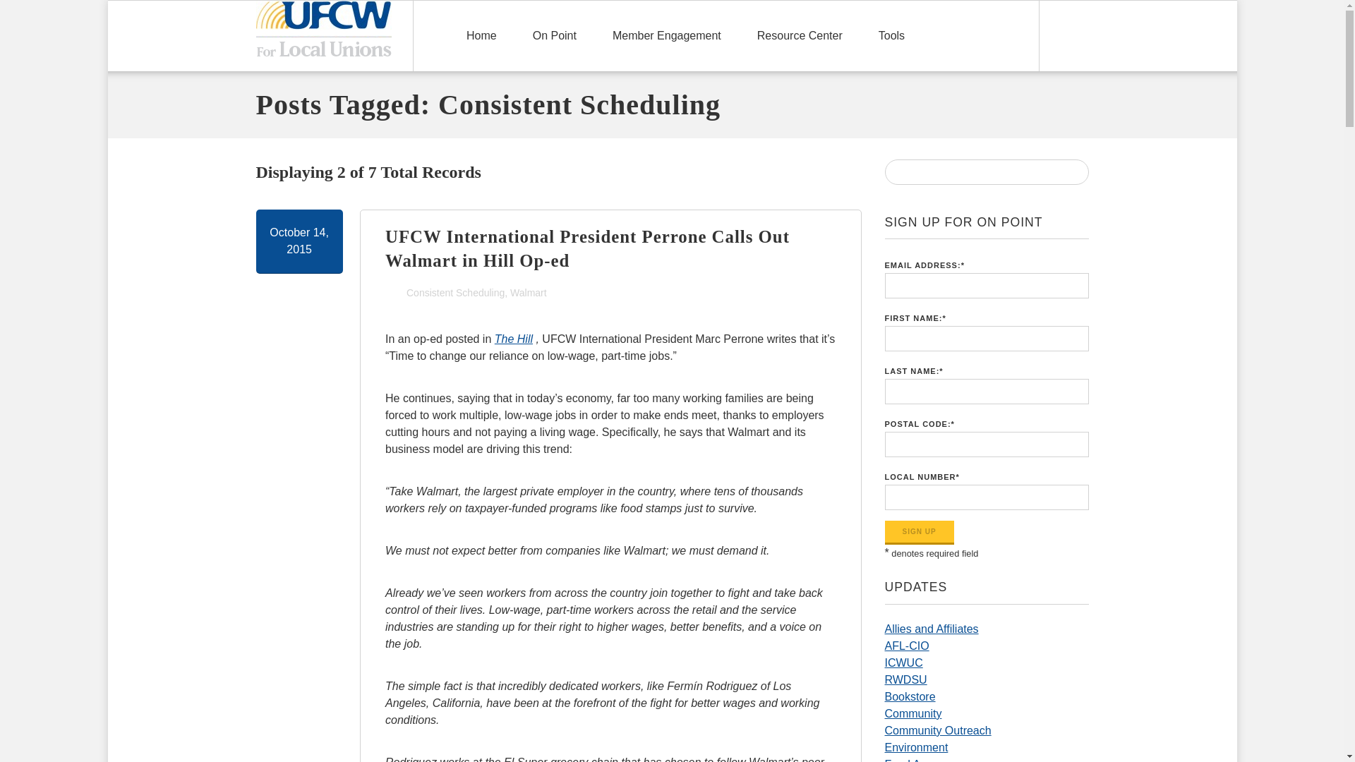 This screenshot has width=1355, height=762. Describe the element at coordinates (916, 747) in the screenshot. I see `Environment` at that location.